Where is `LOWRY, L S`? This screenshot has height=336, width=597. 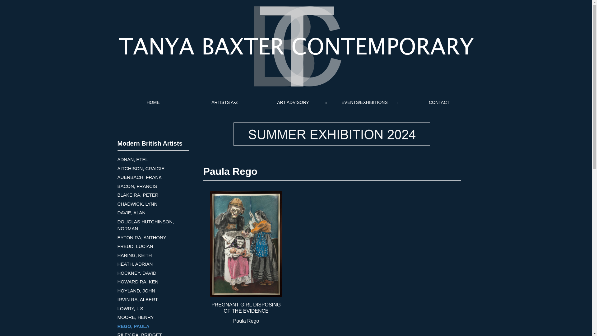 LOWRY, L S is located at coordinates (130, 308).